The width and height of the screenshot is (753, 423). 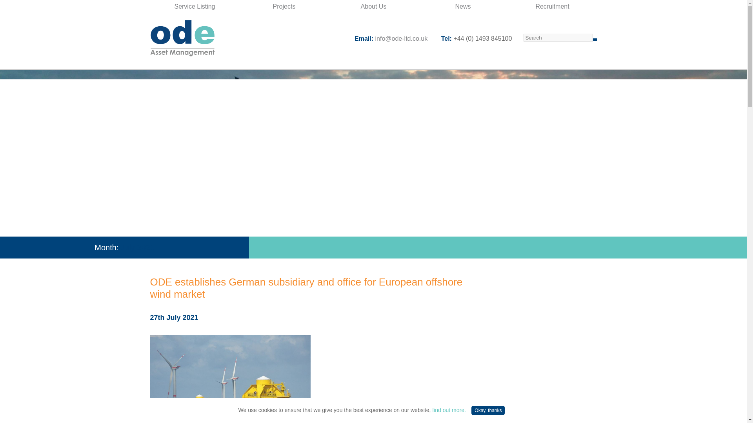 What do you see at coordinates (449, 410) in the screenshot?
I see `find out more.` at bounding box center [449, 410].